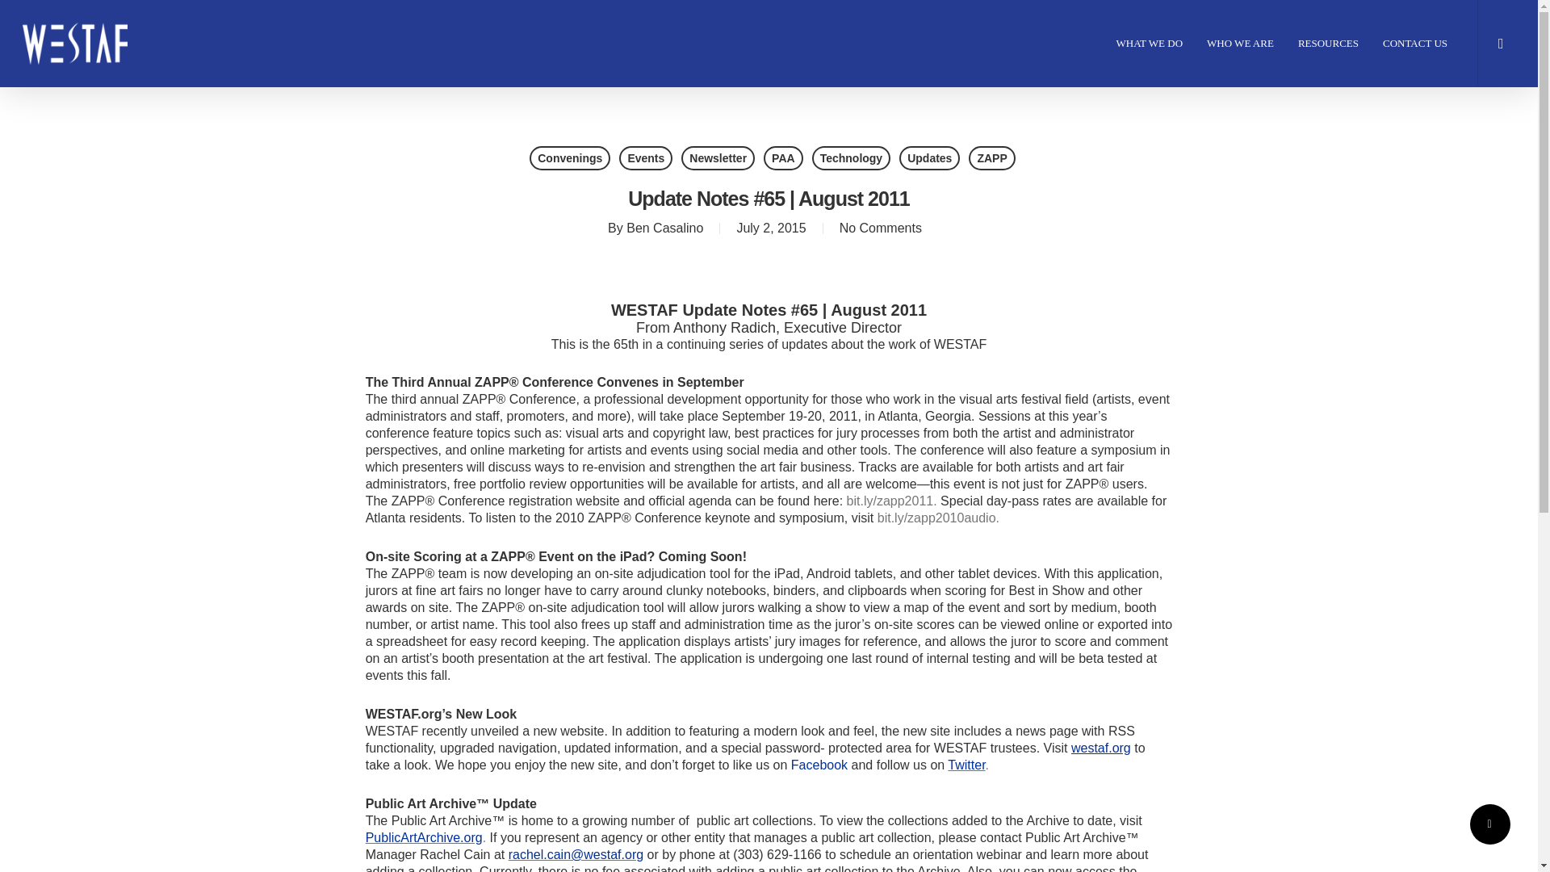 The height and width of the screenshot is (872, 1550). What do you see at coordinates (664, 228) in the screenshot?
I see `Posts by Ben Casalino` at bounding box center [664, 228].